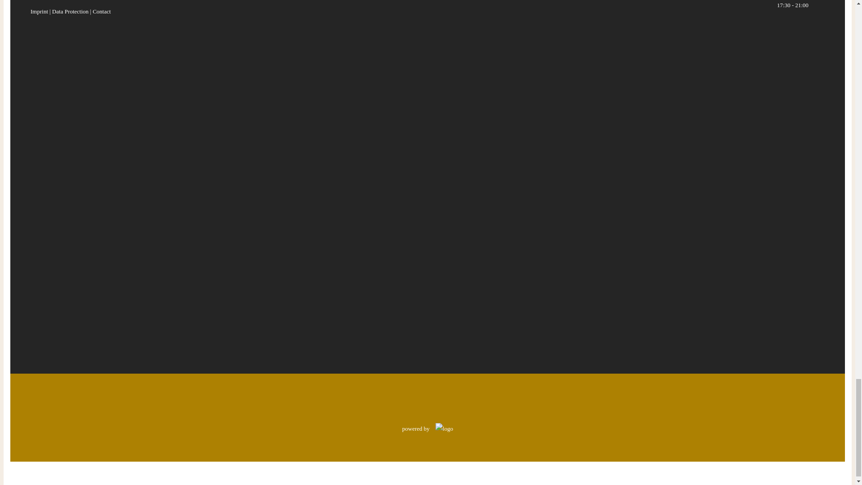 The width and height of the screenshot is (862, 485). I want to click on Data Protection, so click(70, 12).